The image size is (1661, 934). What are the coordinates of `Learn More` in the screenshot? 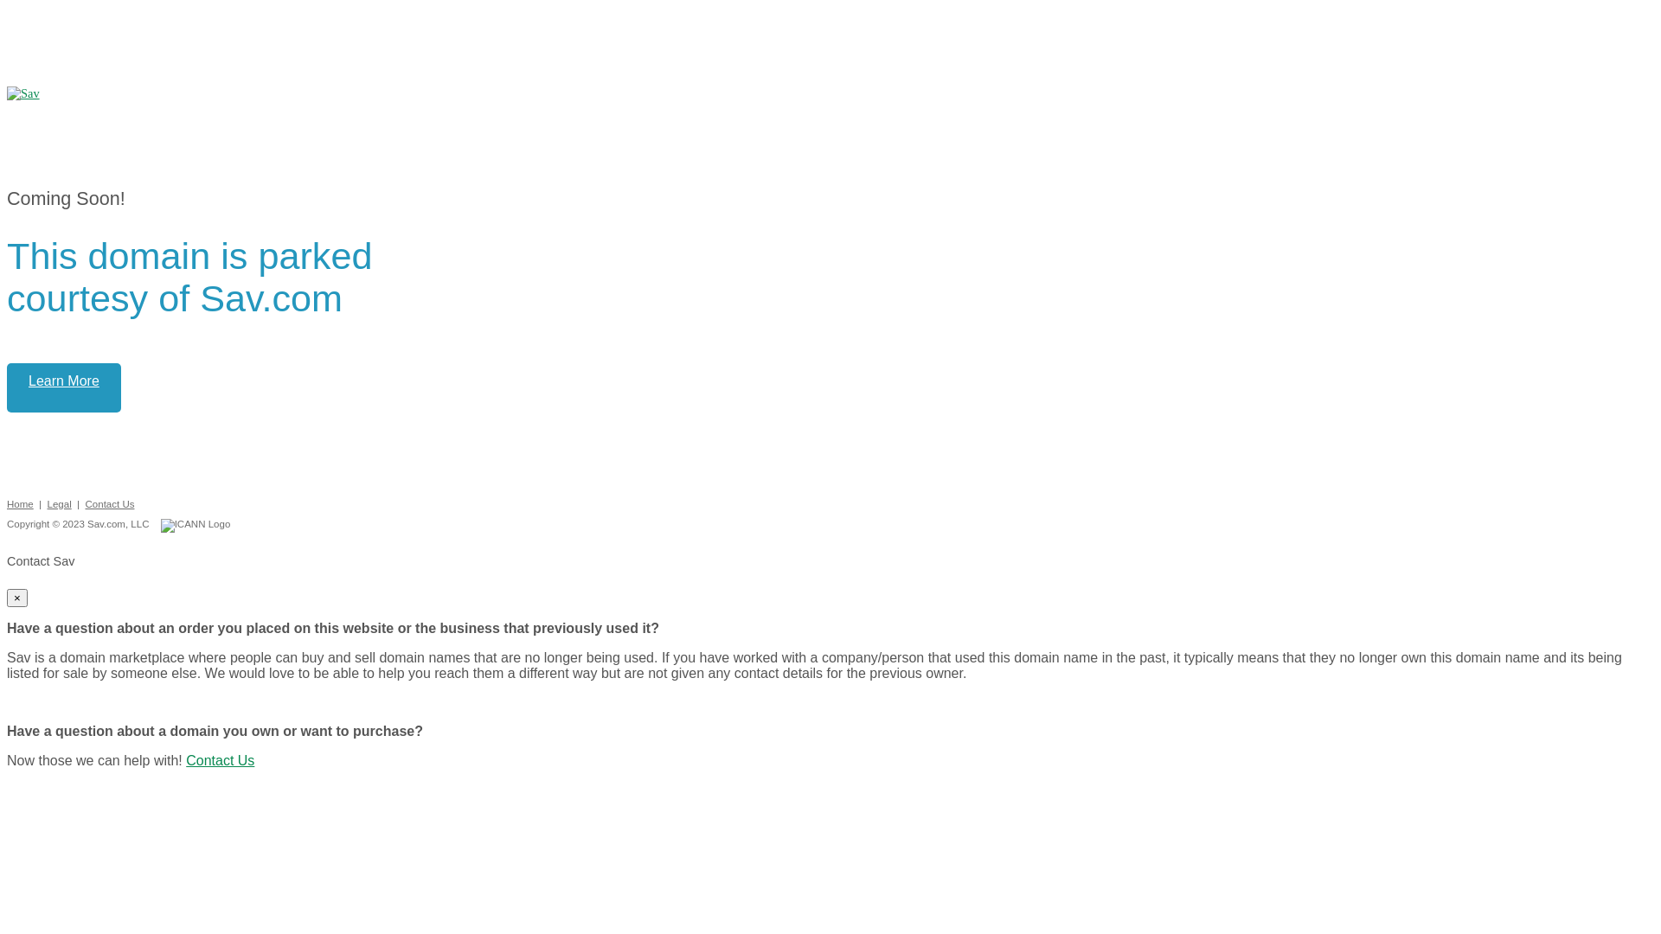 It's located at (64, 387).